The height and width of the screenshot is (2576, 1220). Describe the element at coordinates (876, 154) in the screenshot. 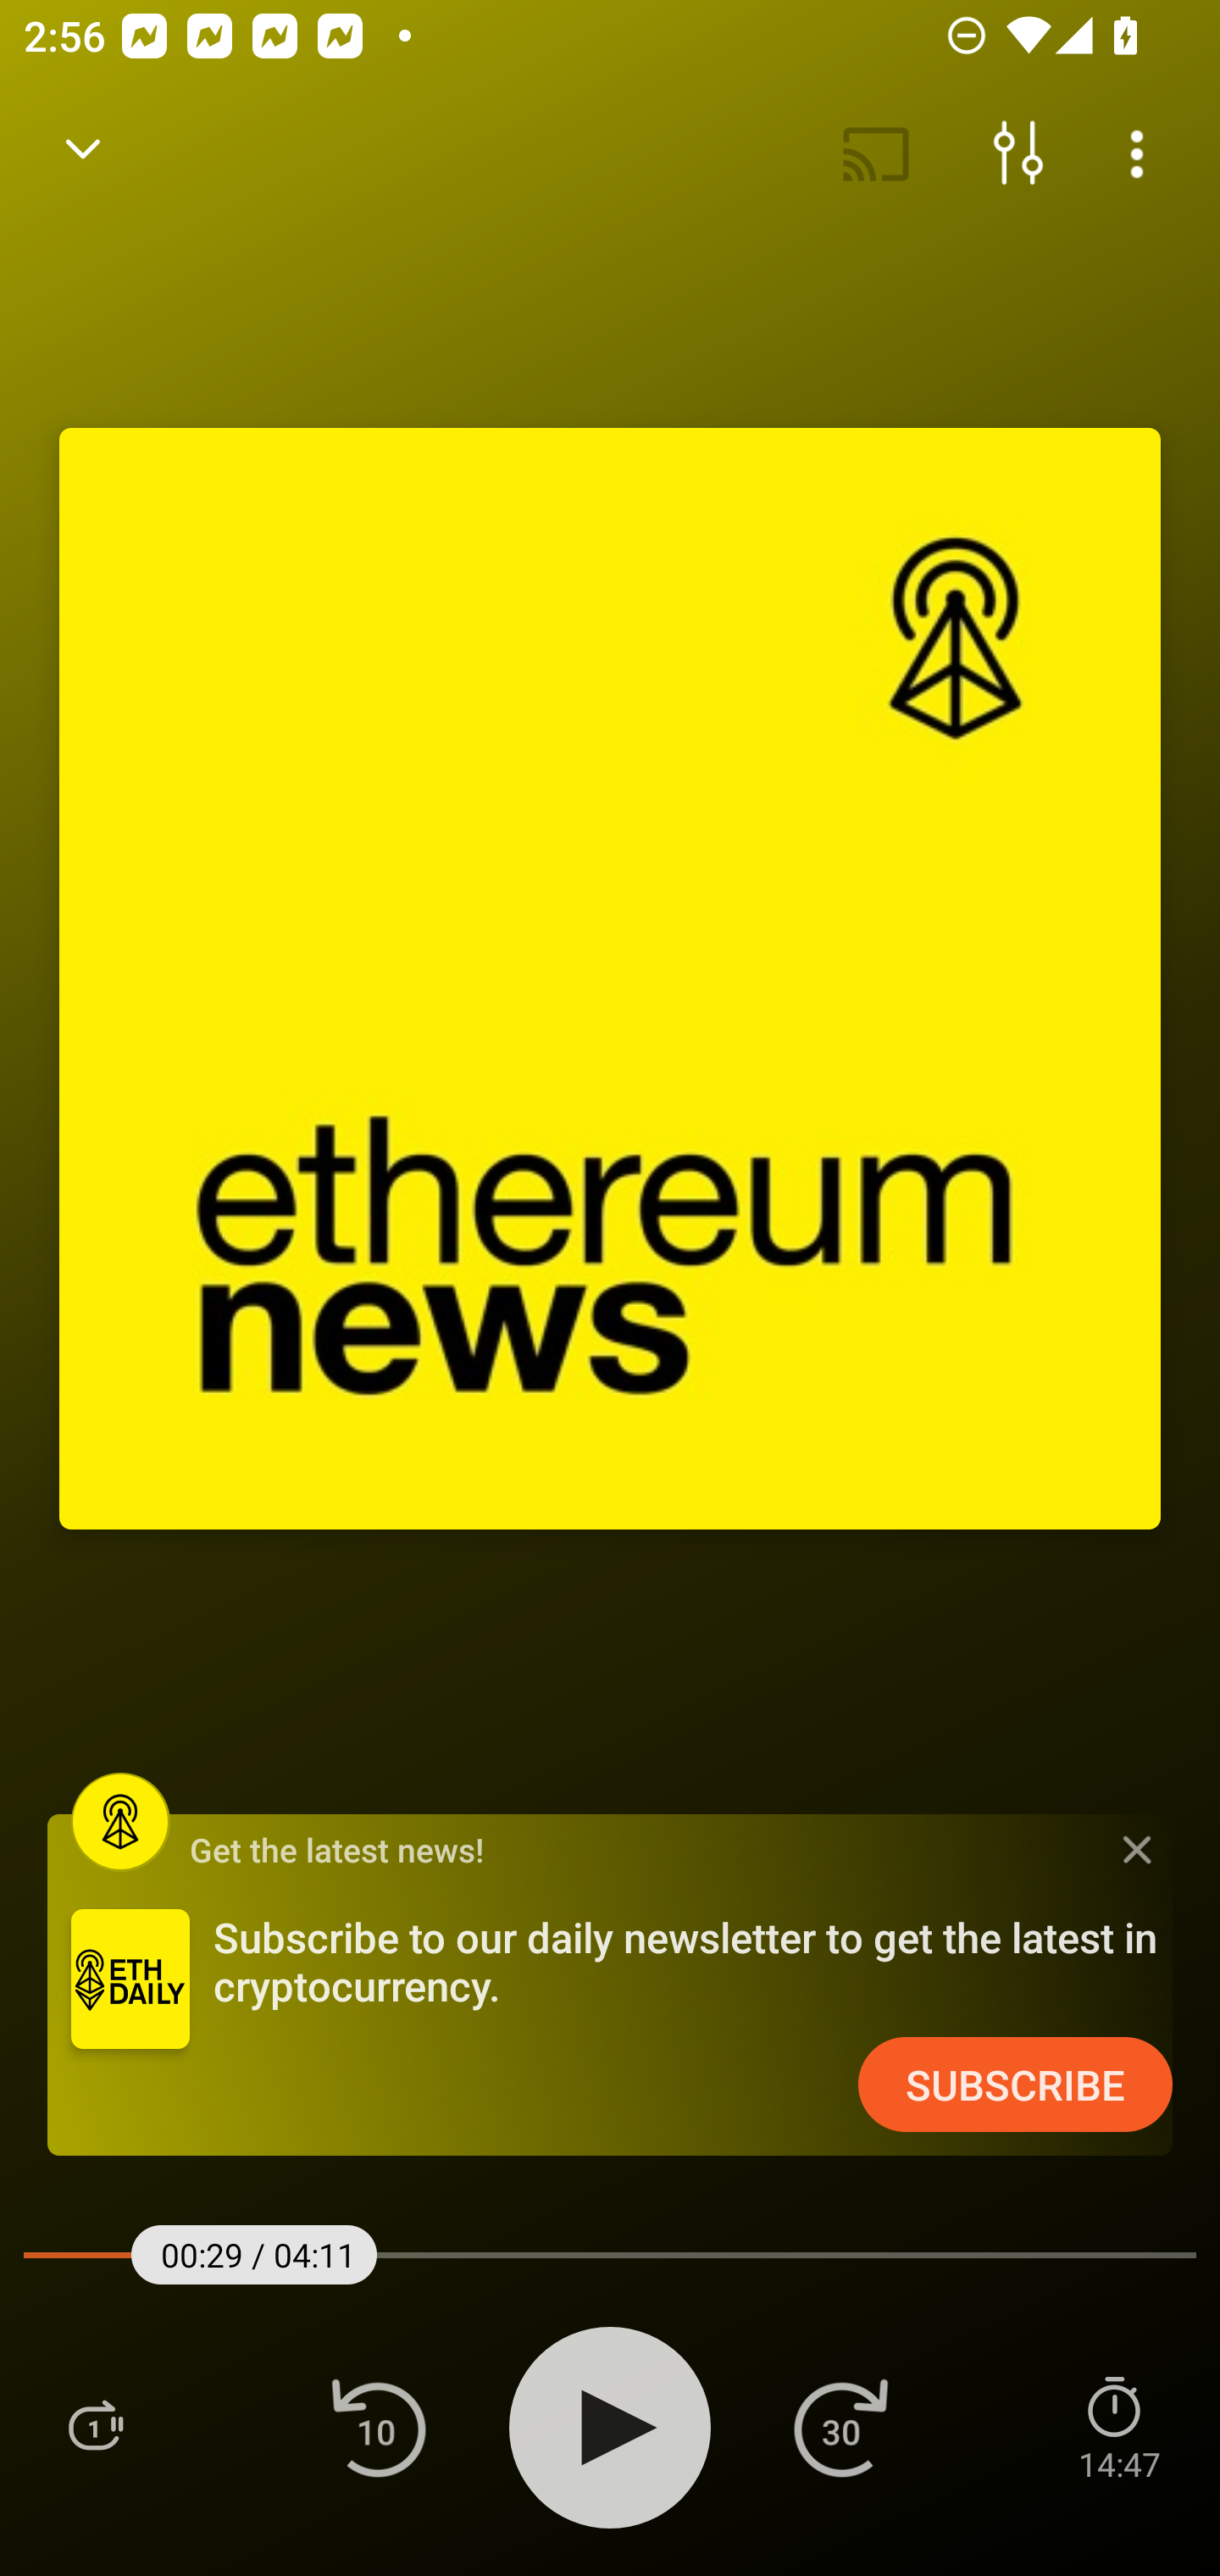

I see `Cast. Disconnected` at that location.